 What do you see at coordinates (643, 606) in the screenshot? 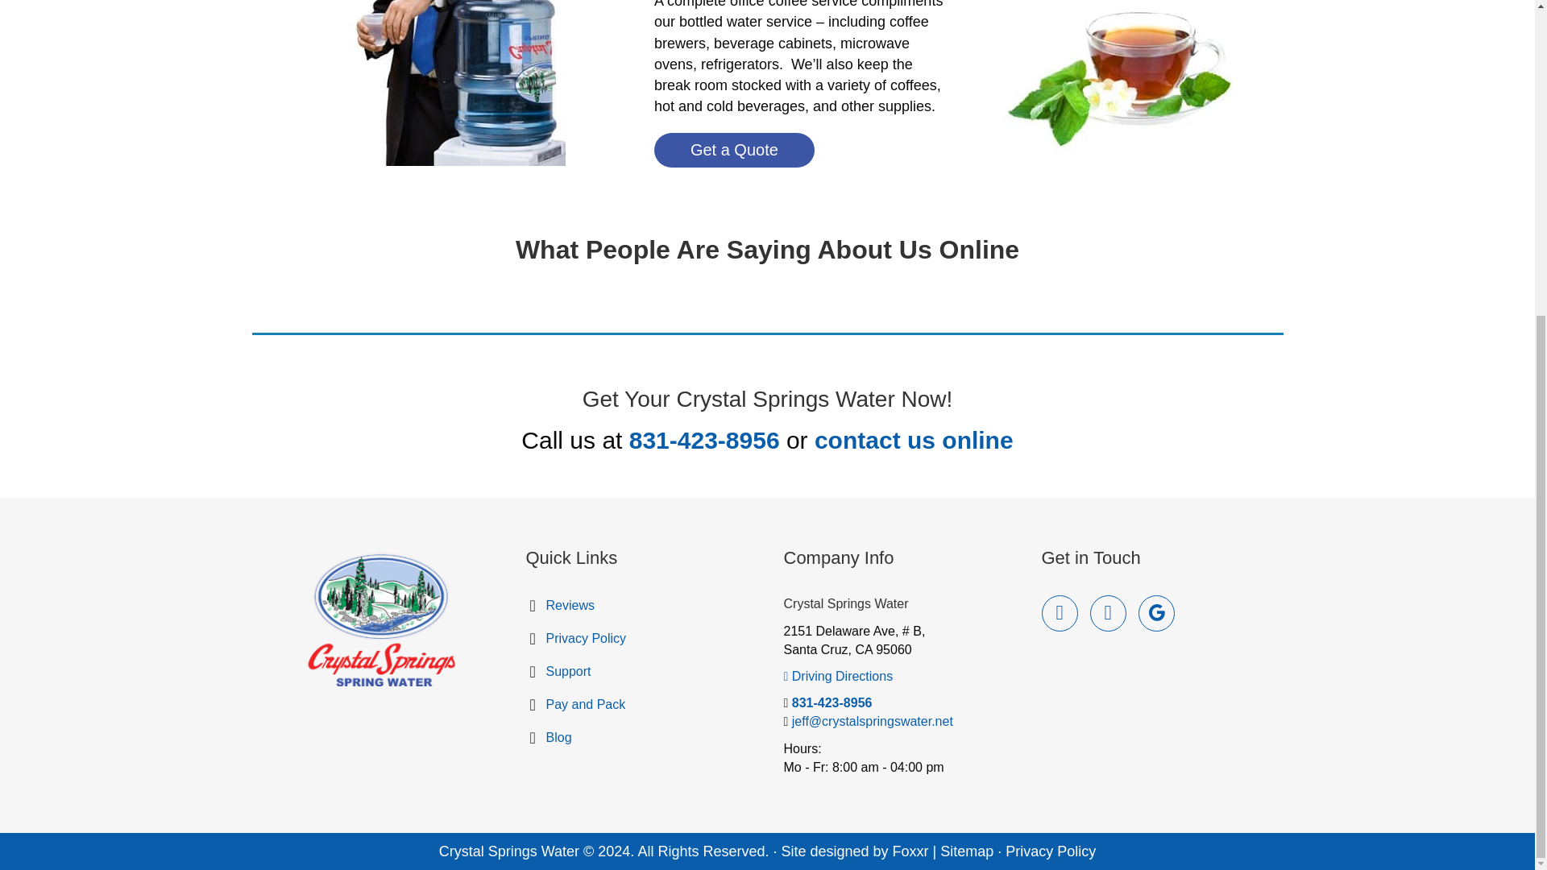
I see `Reviews` at bounding box center [643, 606].